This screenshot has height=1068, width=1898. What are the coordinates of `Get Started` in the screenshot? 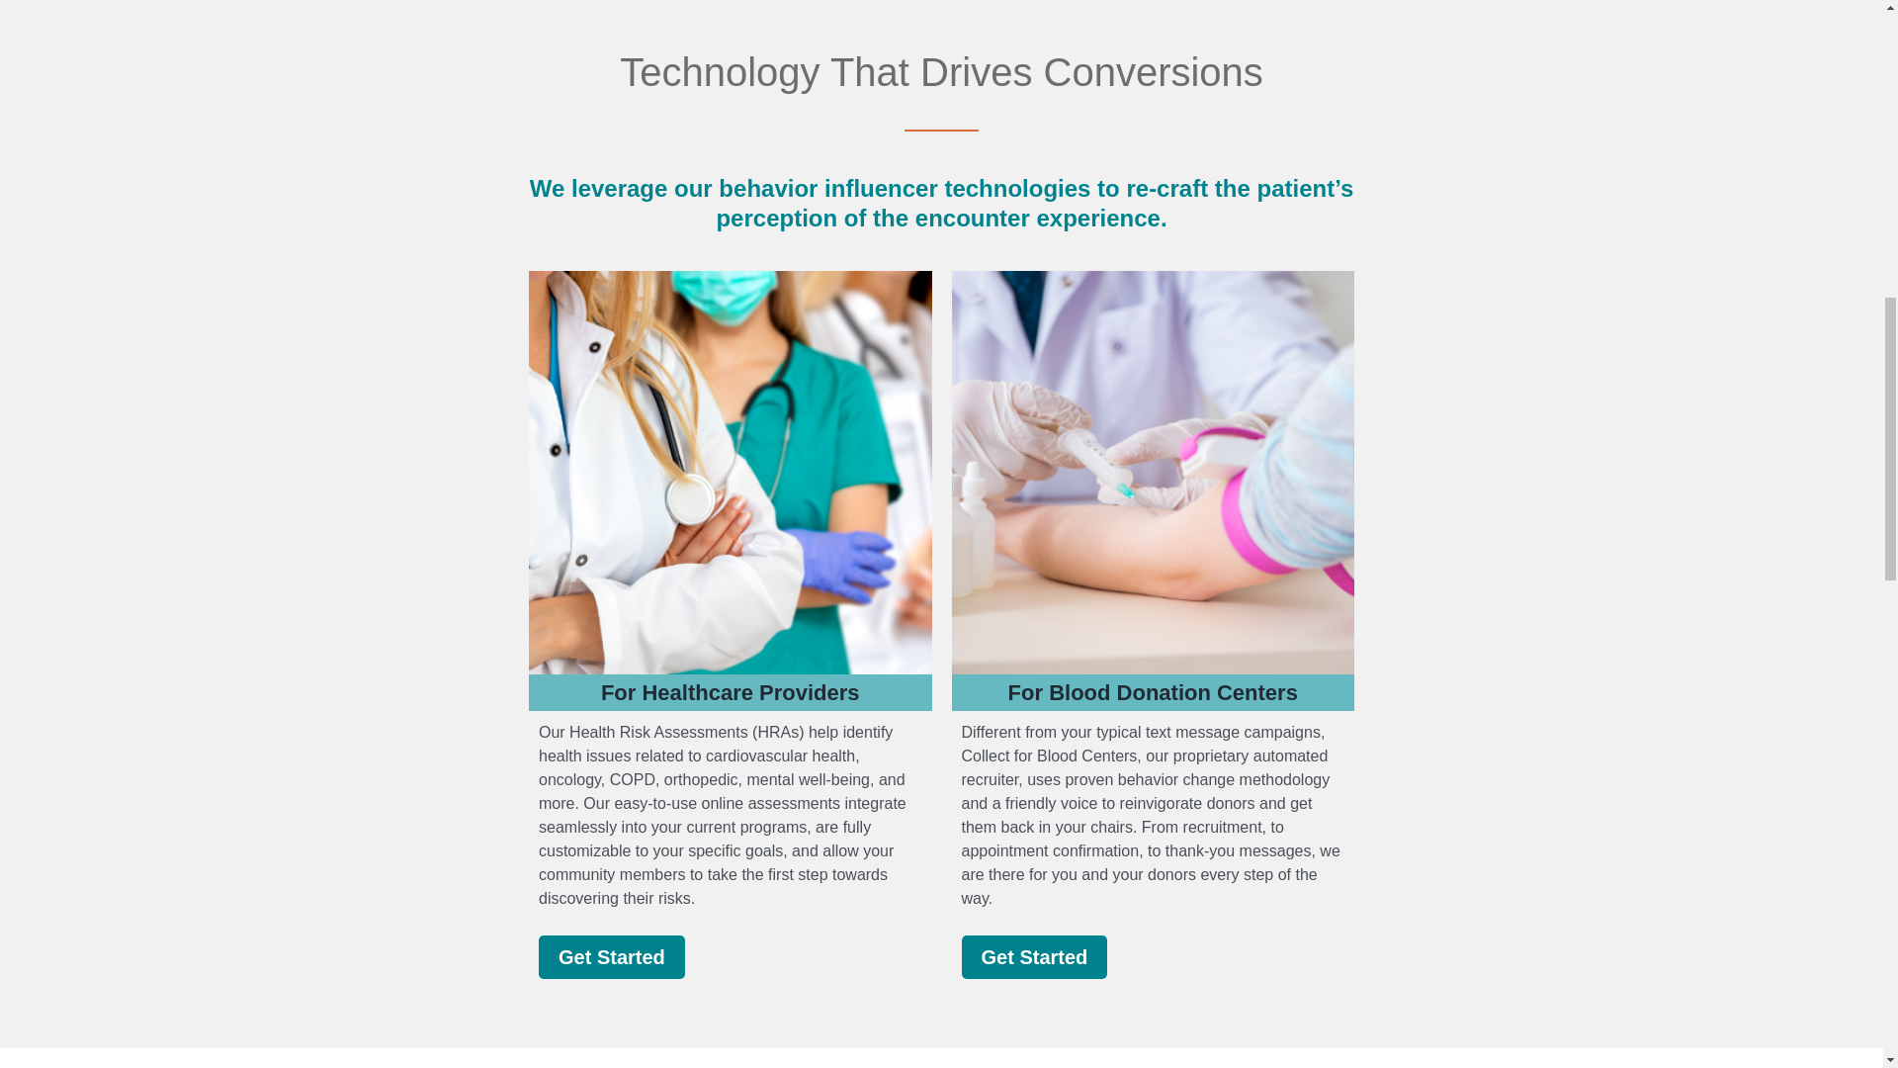 It's located at (1033, 957).